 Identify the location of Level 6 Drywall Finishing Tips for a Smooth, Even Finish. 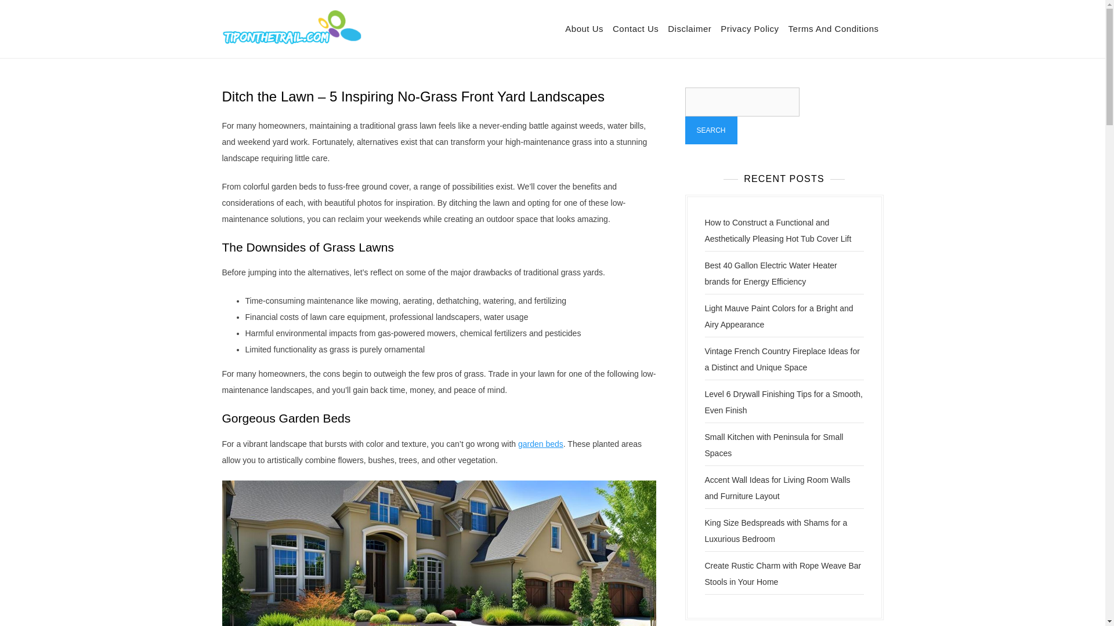
(783, 402).